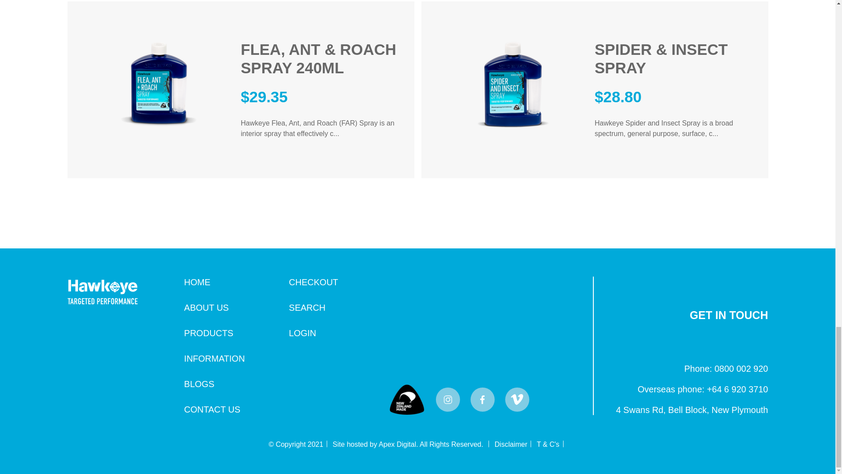 The image size is (842, 474). What do you see at coordinates (313, 282) in the screenshot?
I see `CHECKOUT` at bounding box center [313, 282].